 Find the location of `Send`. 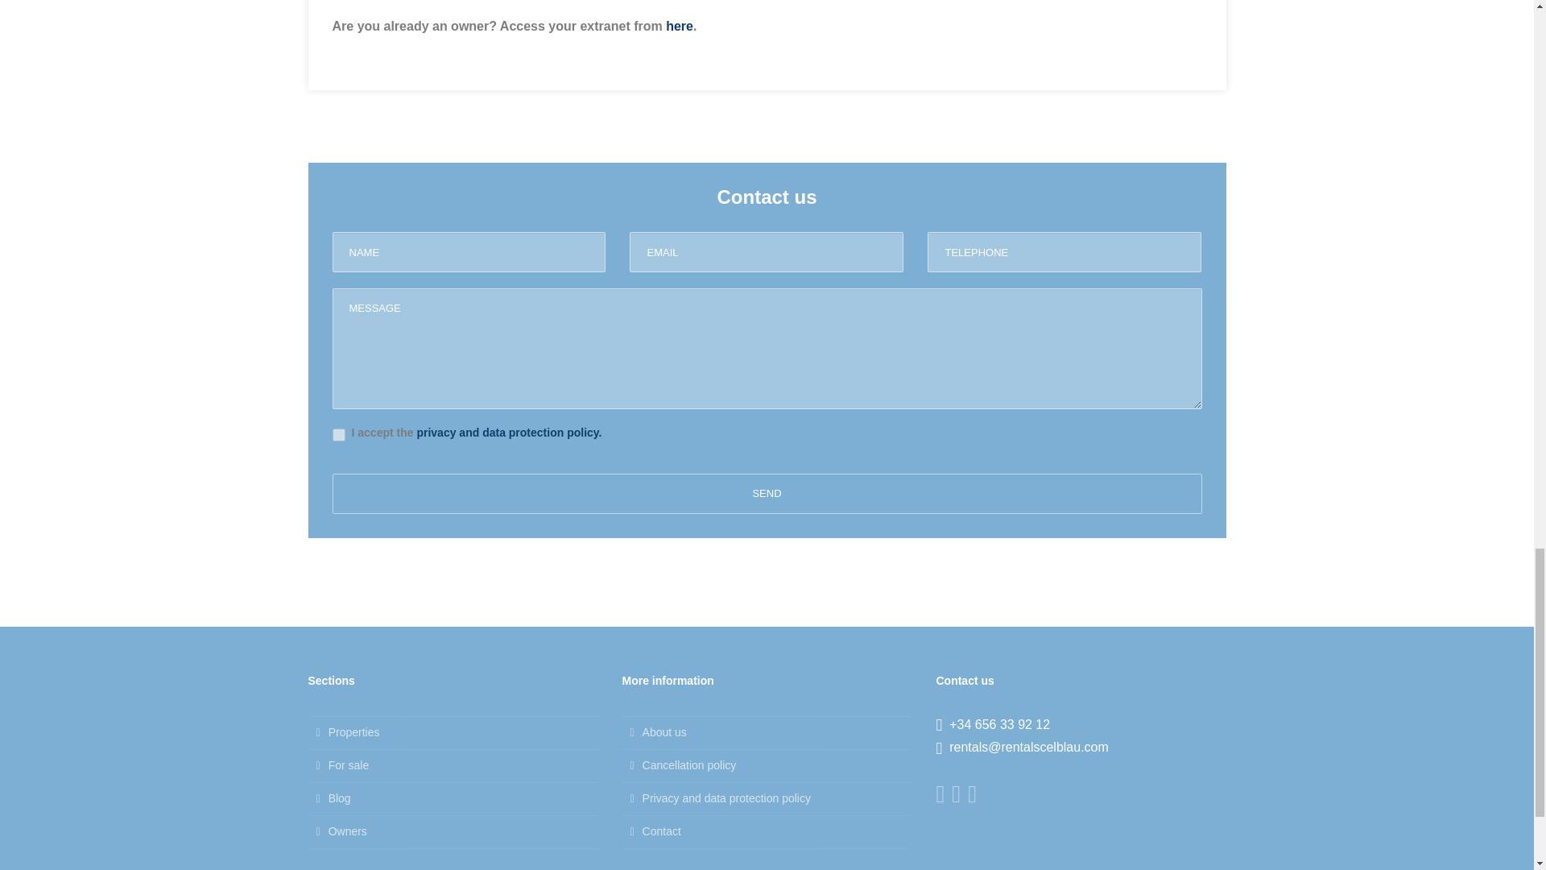

Send is located at coordinates (767, 493).